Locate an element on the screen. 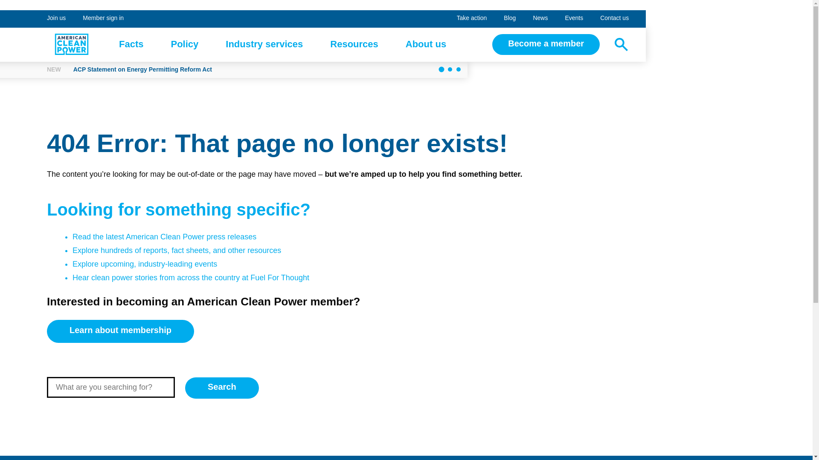 The width and height of the screenshot is (819, 460). Resources is located at coordinates (72, 44).